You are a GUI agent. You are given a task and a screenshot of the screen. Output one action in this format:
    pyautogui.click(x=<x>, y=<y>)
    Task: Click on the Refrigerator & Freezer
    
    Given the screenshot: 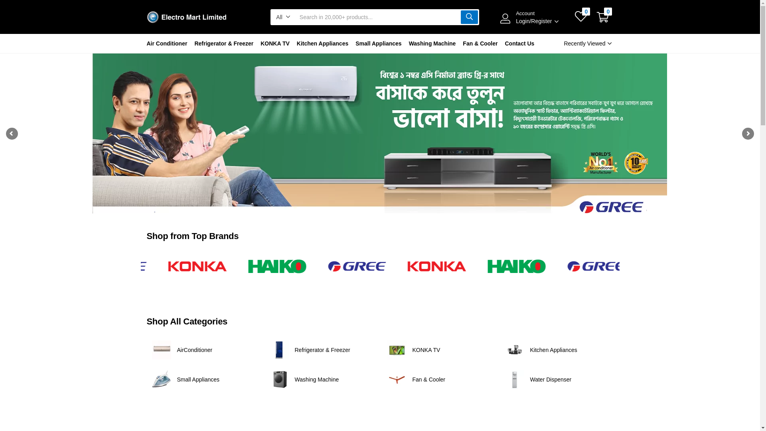 What is the action you would take?
    pyautogui.click(x=224, y=43)
    